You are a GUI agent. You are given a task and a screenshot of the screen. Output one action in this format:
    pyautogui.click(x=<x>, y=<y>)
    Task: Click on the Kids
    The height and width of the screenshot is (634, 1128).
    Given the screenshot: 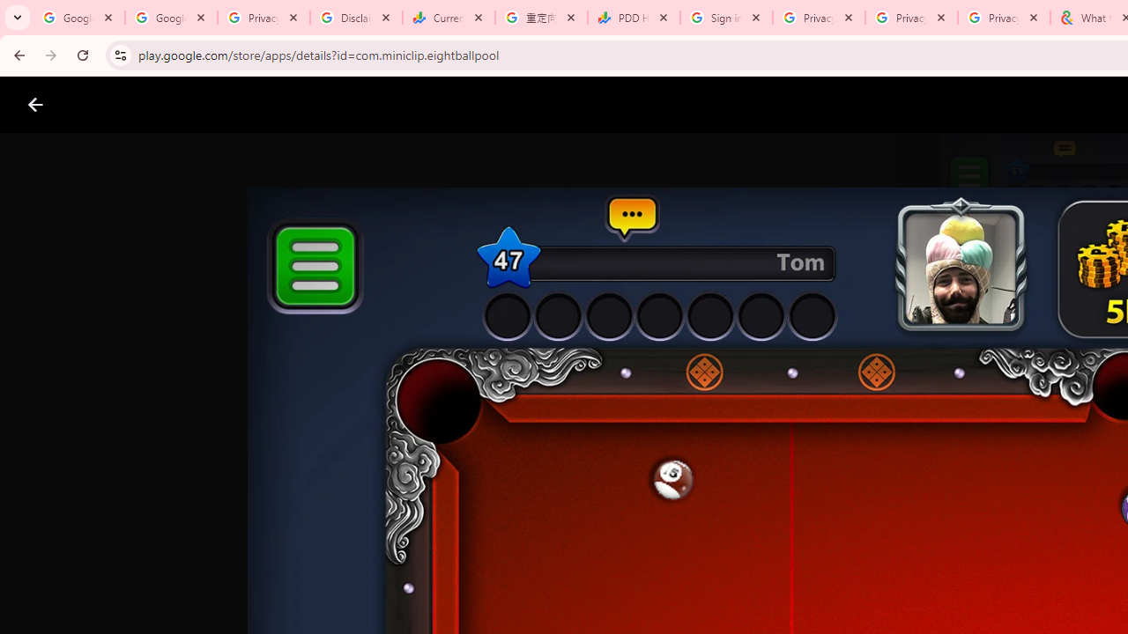 What is the action you would take?
    pyautogui.click(x=340, y=105)
    